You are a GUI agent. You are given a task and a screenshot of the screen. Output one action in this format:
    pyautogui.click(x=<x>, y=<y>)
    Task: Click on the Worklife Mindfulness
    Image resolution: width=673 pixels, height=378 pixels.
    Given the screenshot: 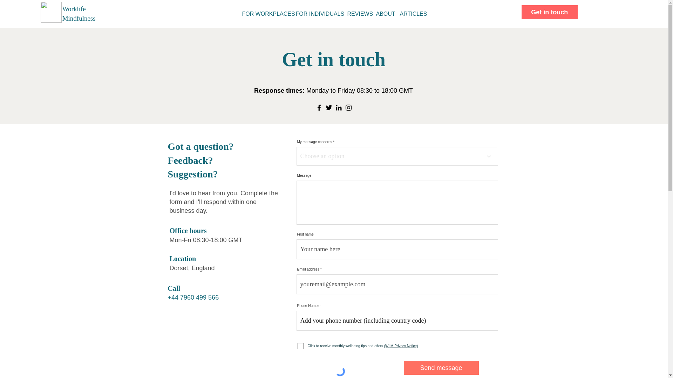 What is the action you would take?
    pyautogui.click(x=79, y=13)
    